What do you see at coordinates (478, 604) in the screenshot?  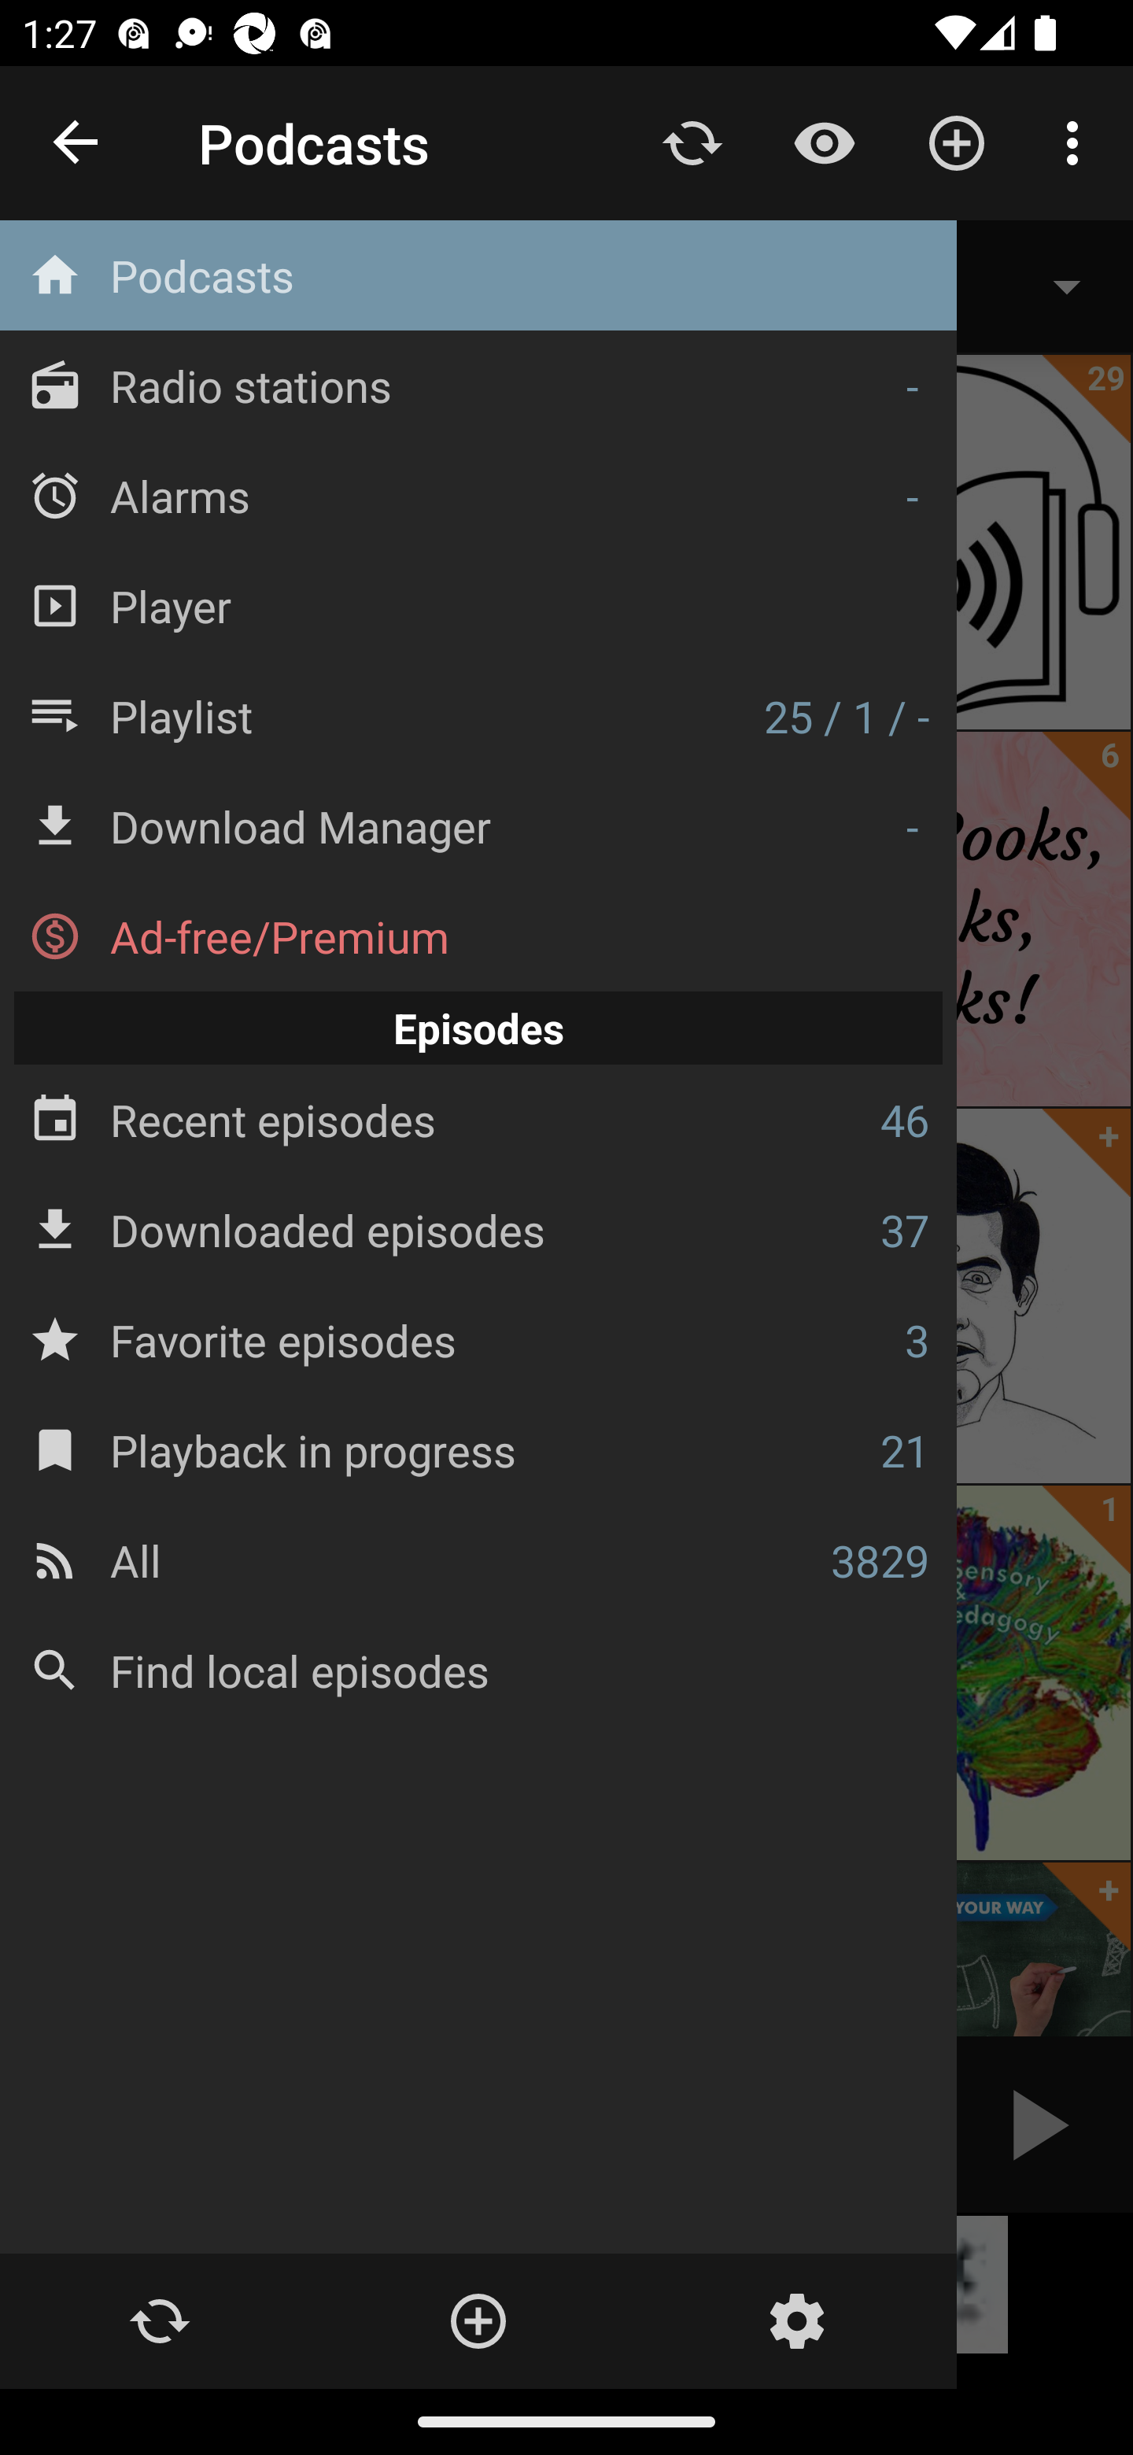 I see `Player` at bounding box center [478, 604].